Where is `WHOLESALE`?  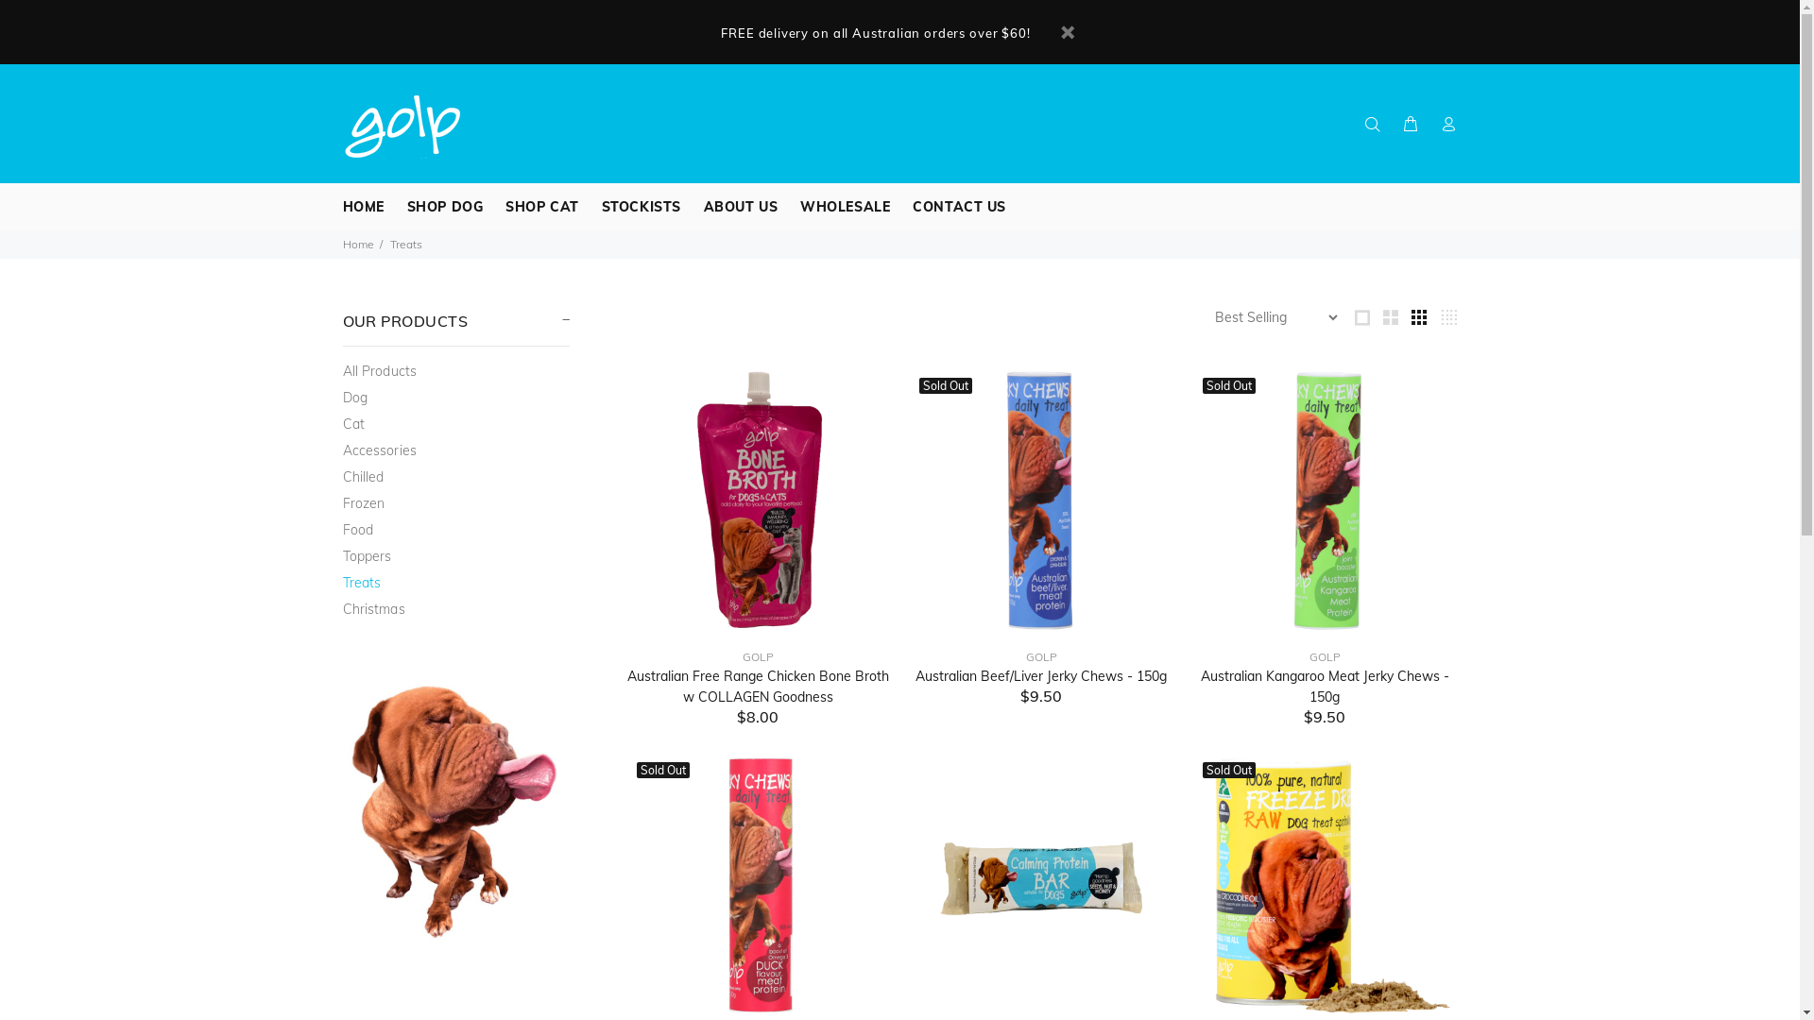 WHOLESALE is located at coordinates (845, 207).